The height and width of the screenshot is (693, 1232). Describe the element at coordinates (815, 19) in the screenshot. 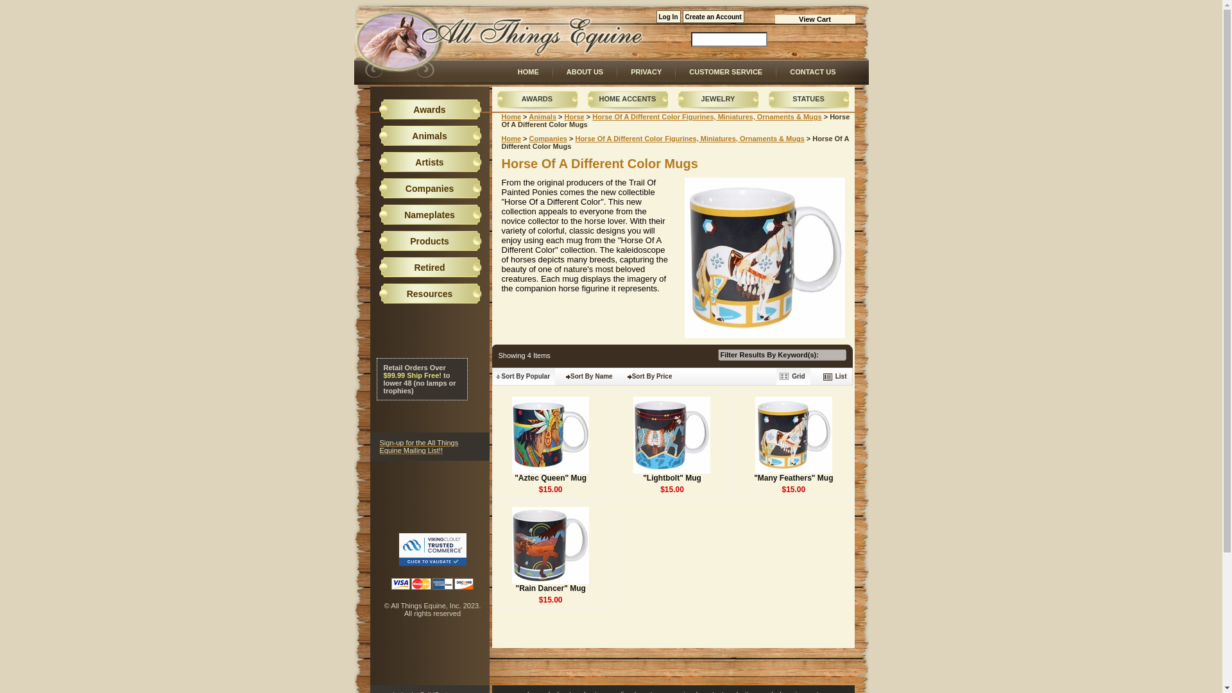

I see `View Cart` at that location.